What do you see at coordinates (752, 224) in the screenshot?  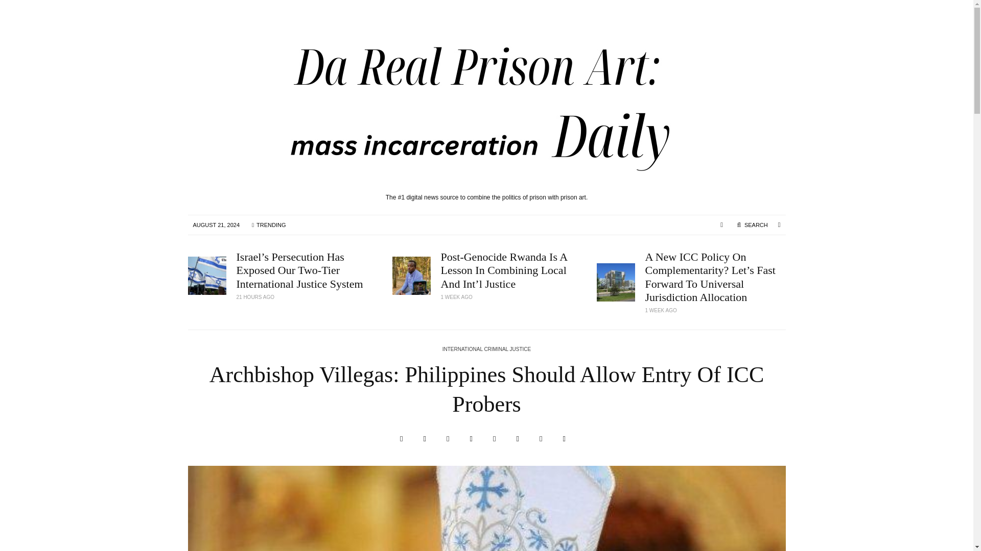 I see `SEARCH` at bounding box center [752, 224].